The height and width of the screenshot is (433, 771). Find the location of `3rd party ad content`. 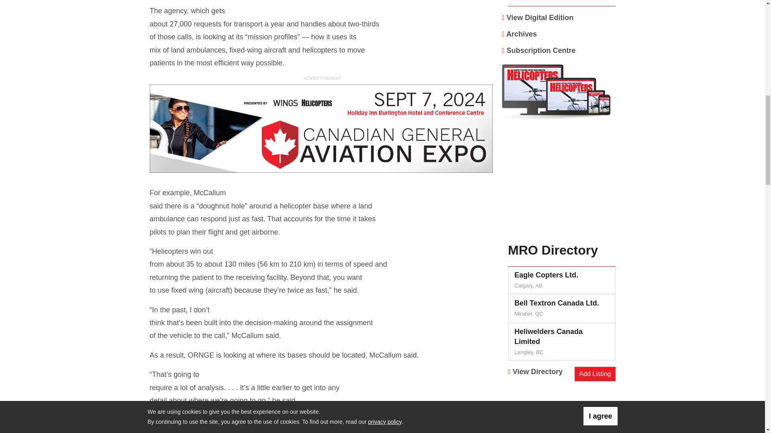

3rd party ad content is located at coordinates (562, 184).